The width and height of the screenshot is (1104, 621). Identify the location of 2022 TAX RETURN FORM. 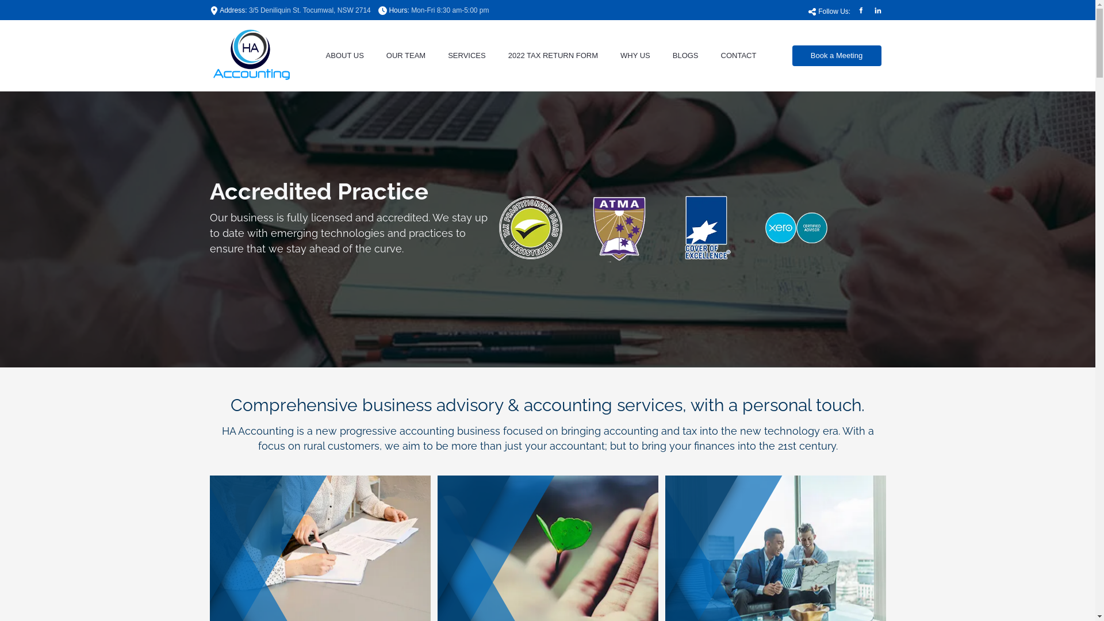
(553, 56).